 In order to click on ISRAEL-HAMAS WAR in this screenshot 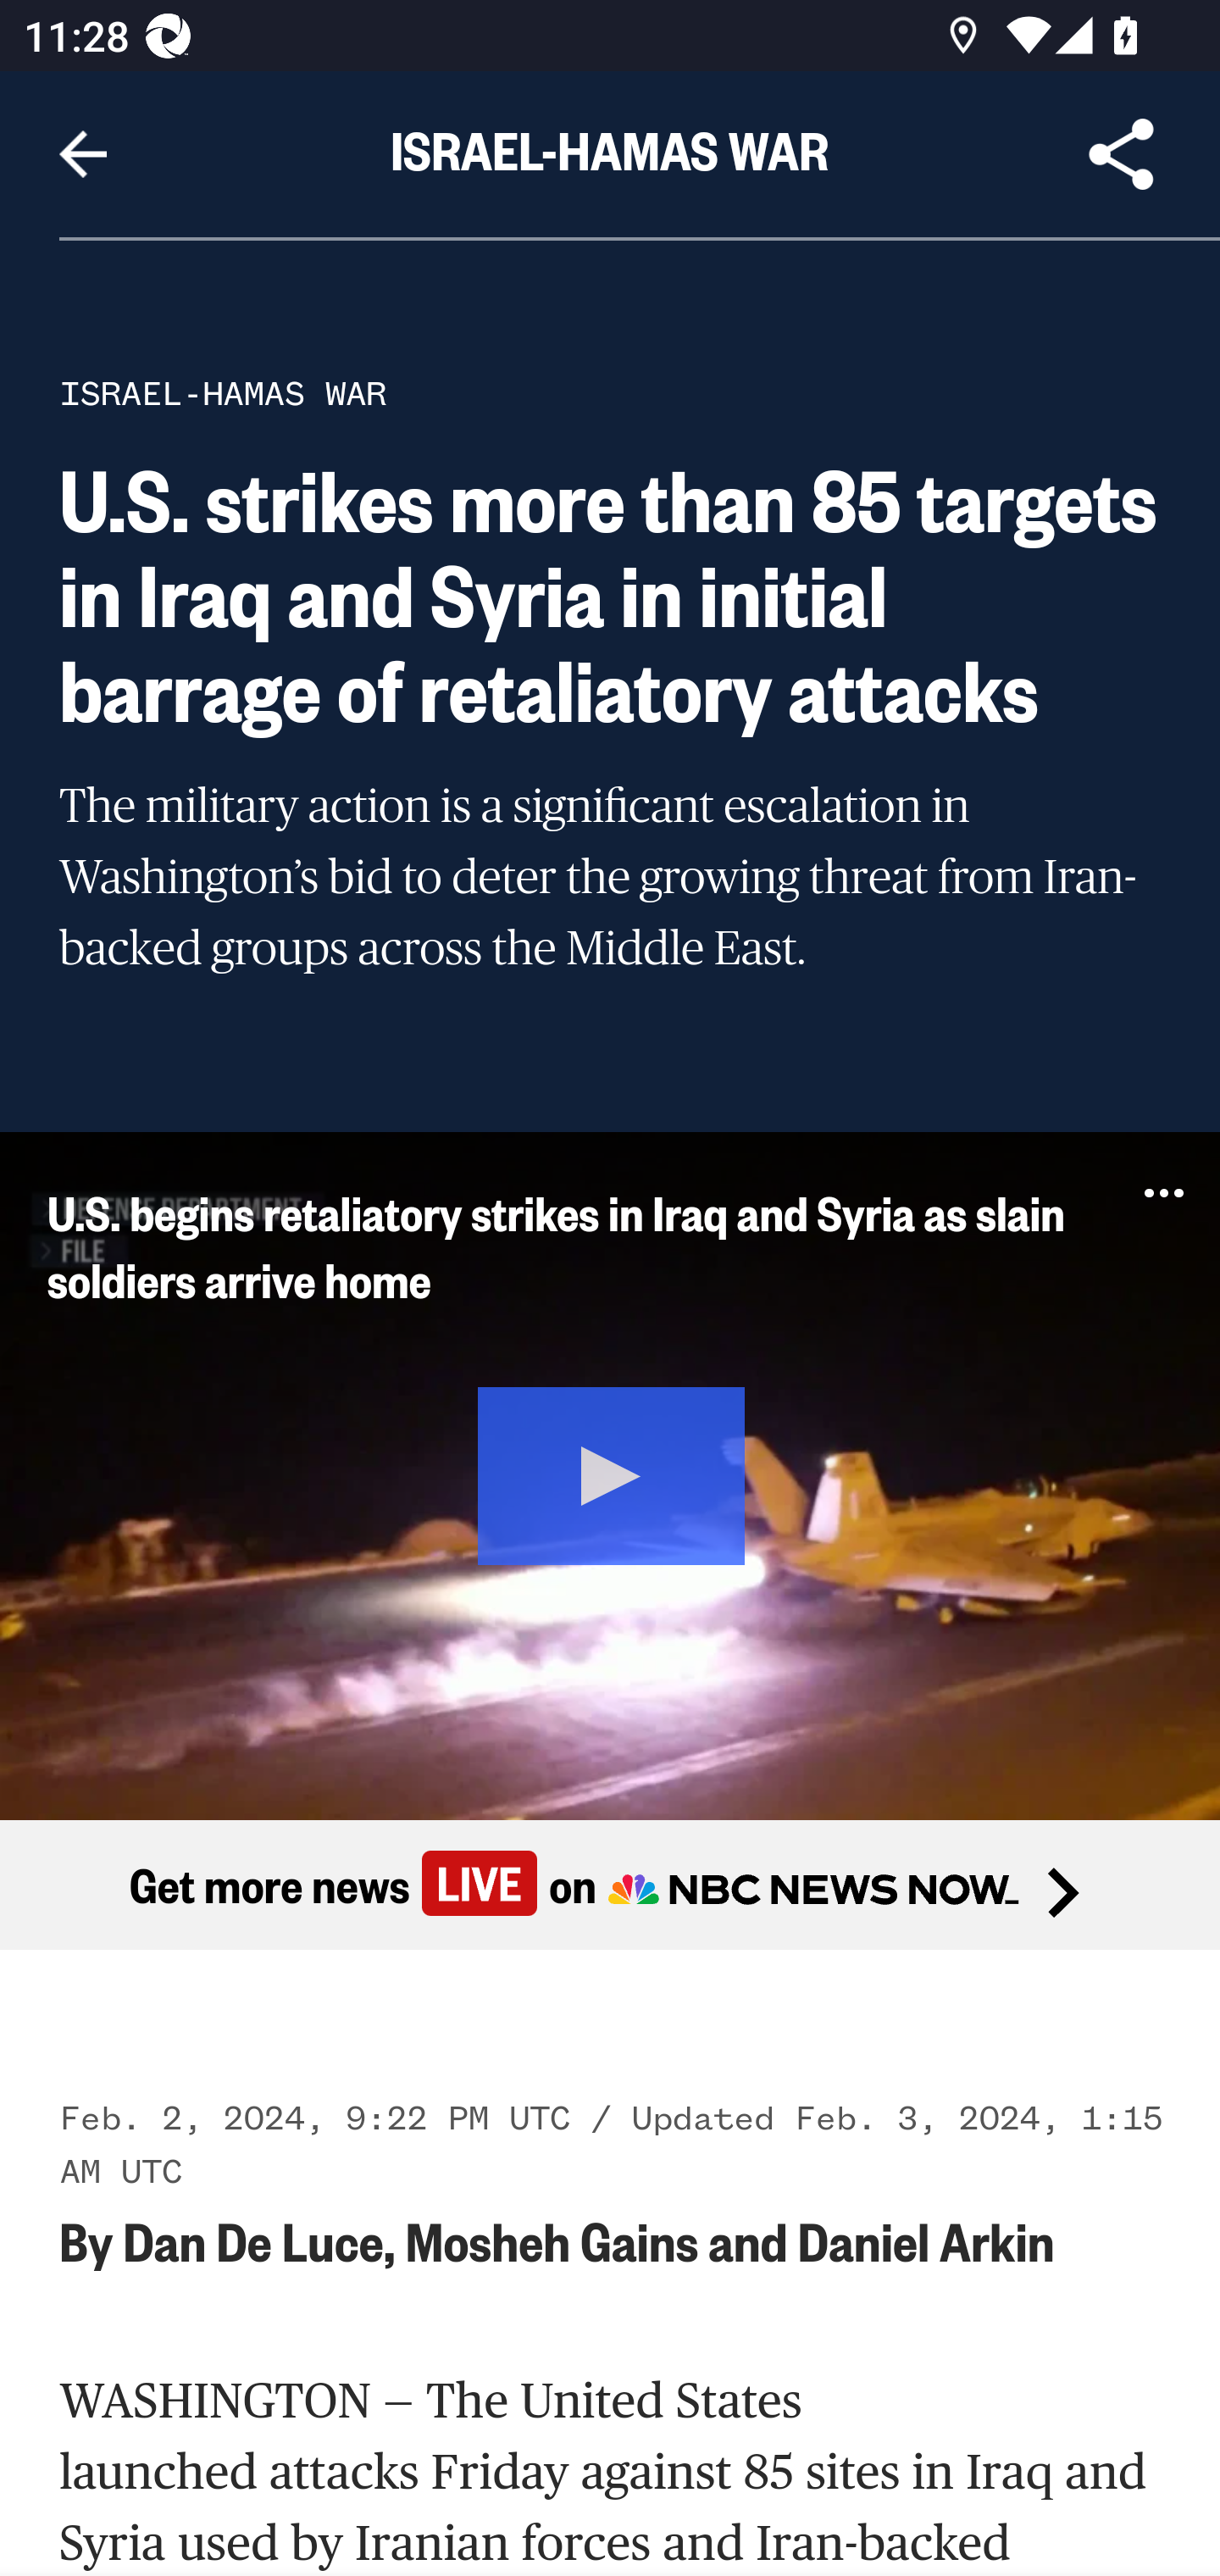, I will do `click(224, 393)`.